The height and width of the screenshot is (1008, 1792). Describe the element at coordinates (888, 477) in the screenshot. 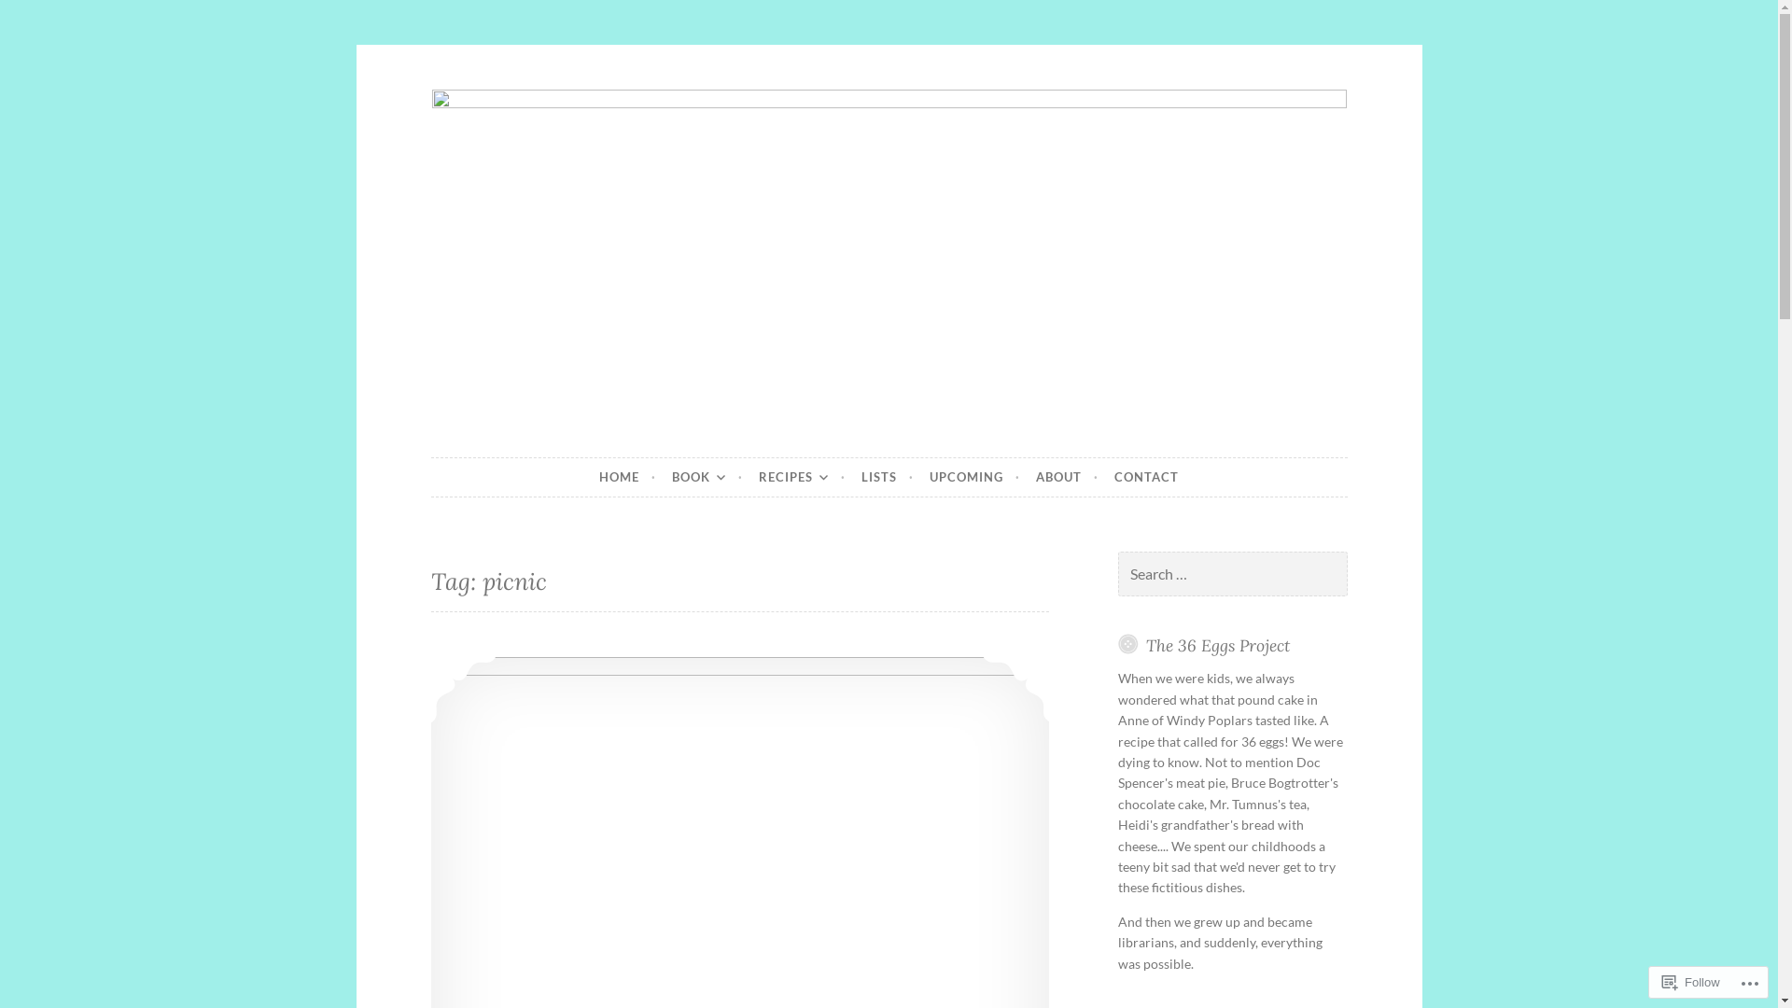

I see `LISTS` at that location.